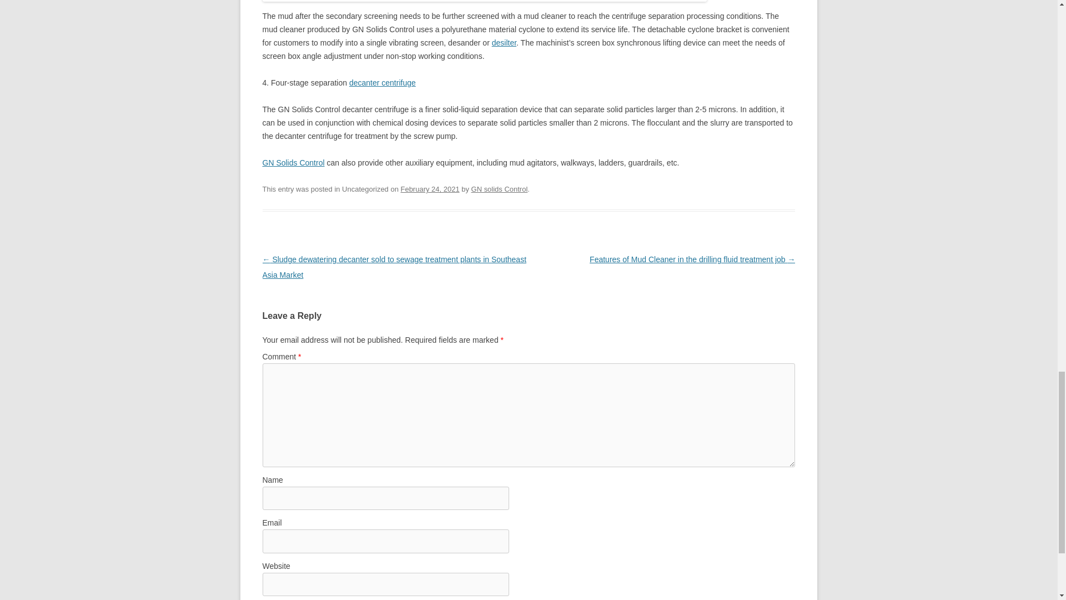  I want to click on GN Solids Control, so click(293, 163).